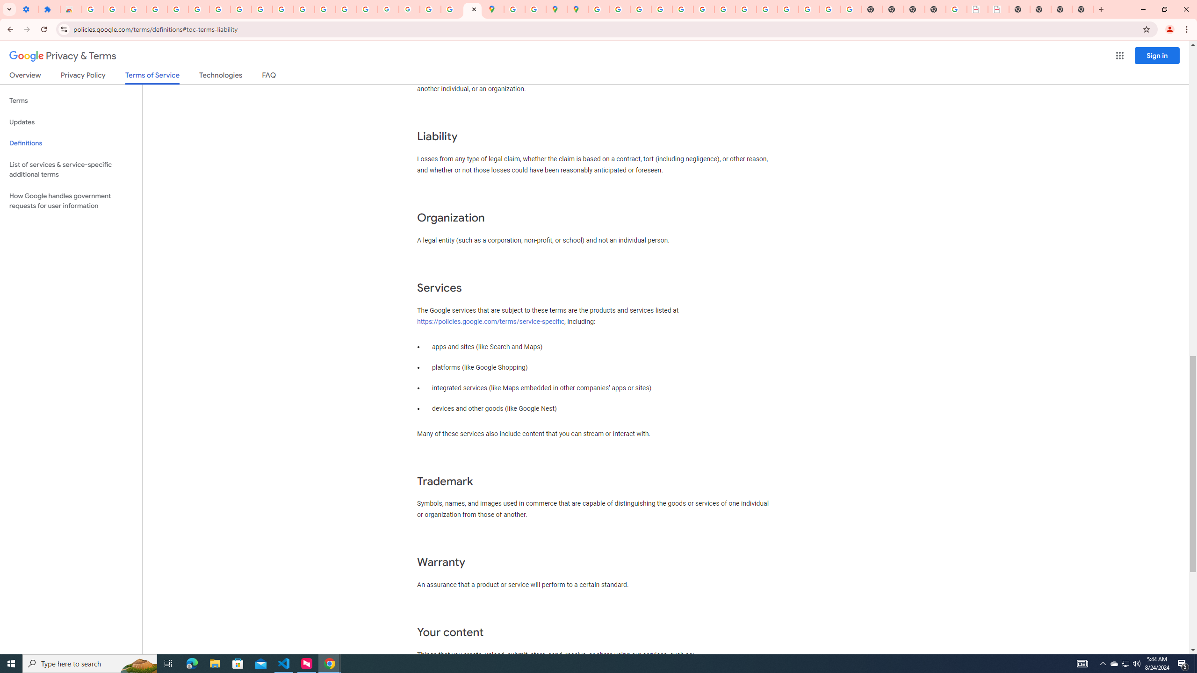 The height and width of the screenshot is (673, 1197). Describe the element at coordinates (63, 56) in the screenshot. I see `Privacy & Terms` at that location.